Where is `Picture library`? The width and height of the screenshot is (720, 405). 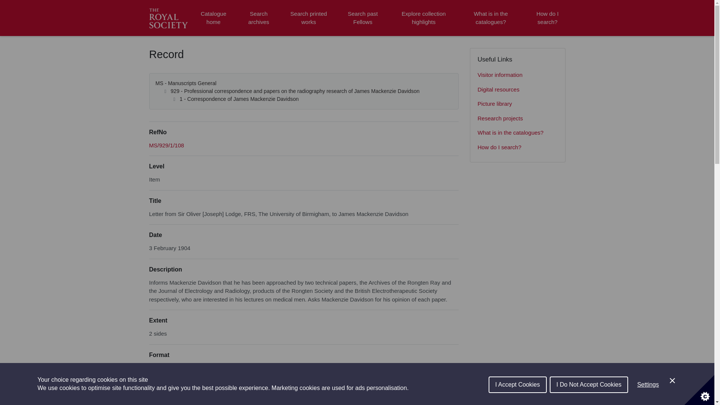
Picture library is located at coordinates (517, 104).